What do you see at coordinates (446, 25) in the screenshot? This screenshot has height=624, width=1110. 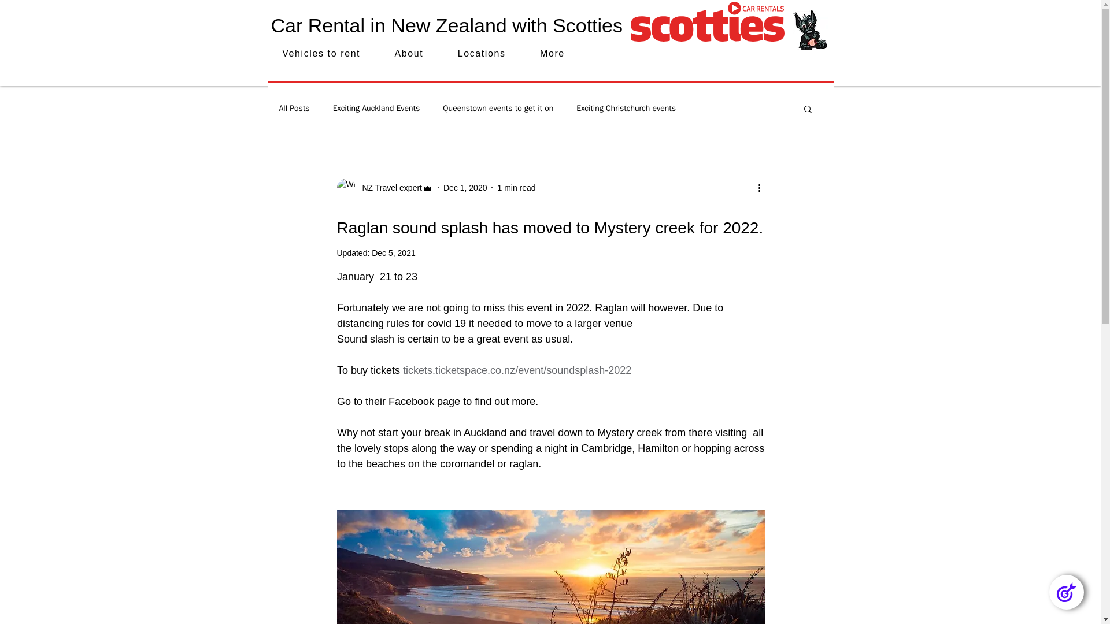 I see `Car Rental in New Zealand with Scotties` at bounding box center [446, 25].